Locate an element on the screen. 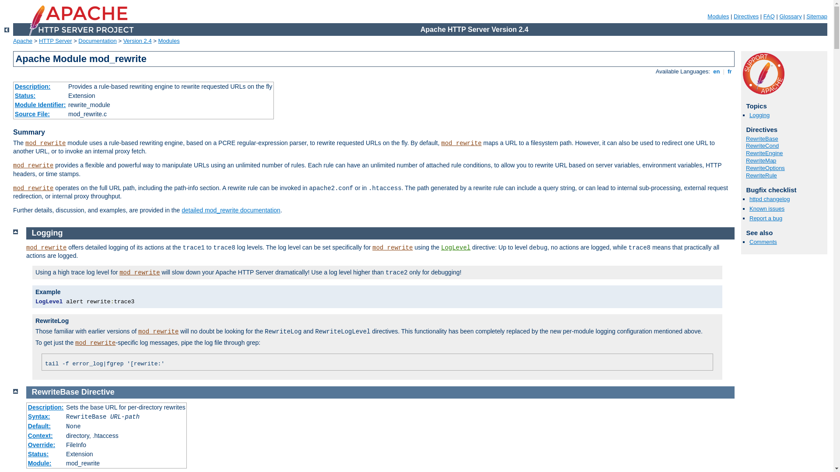 The image size is (840, 472). Documentation is located at coordinates (97, 41).